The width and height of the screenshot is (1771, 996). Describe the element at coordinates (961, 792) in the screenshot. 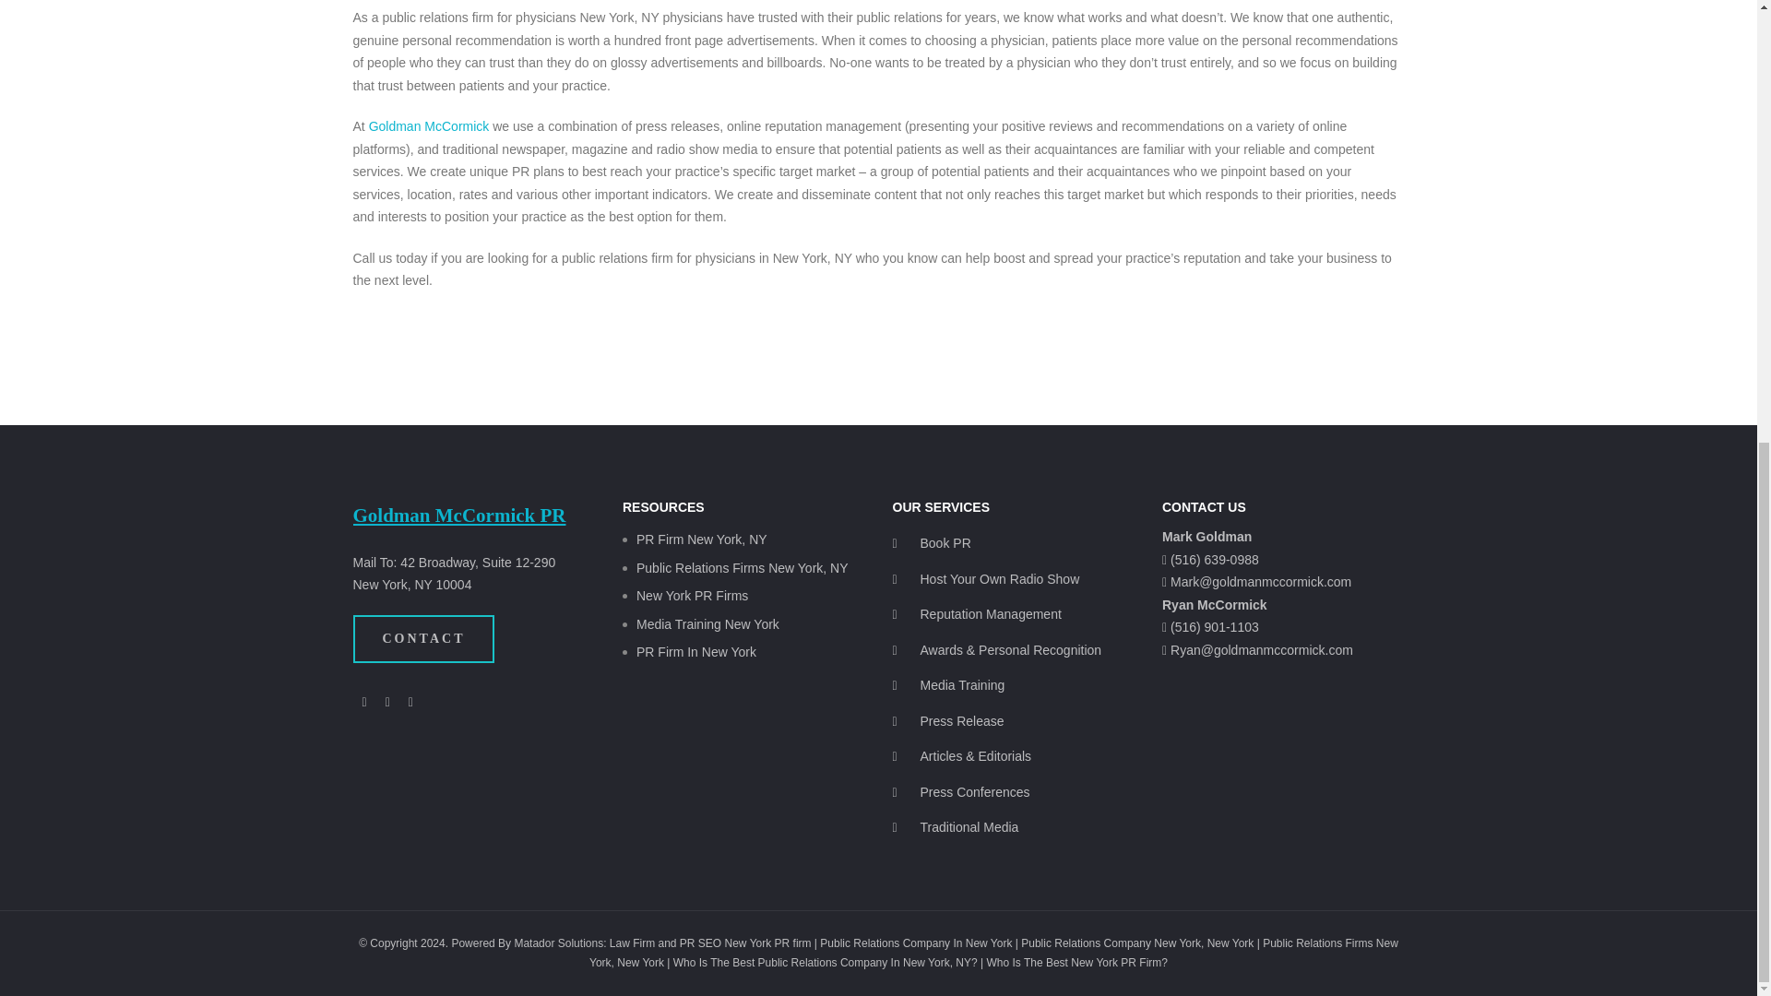

I see `Press Conferences` at that location.